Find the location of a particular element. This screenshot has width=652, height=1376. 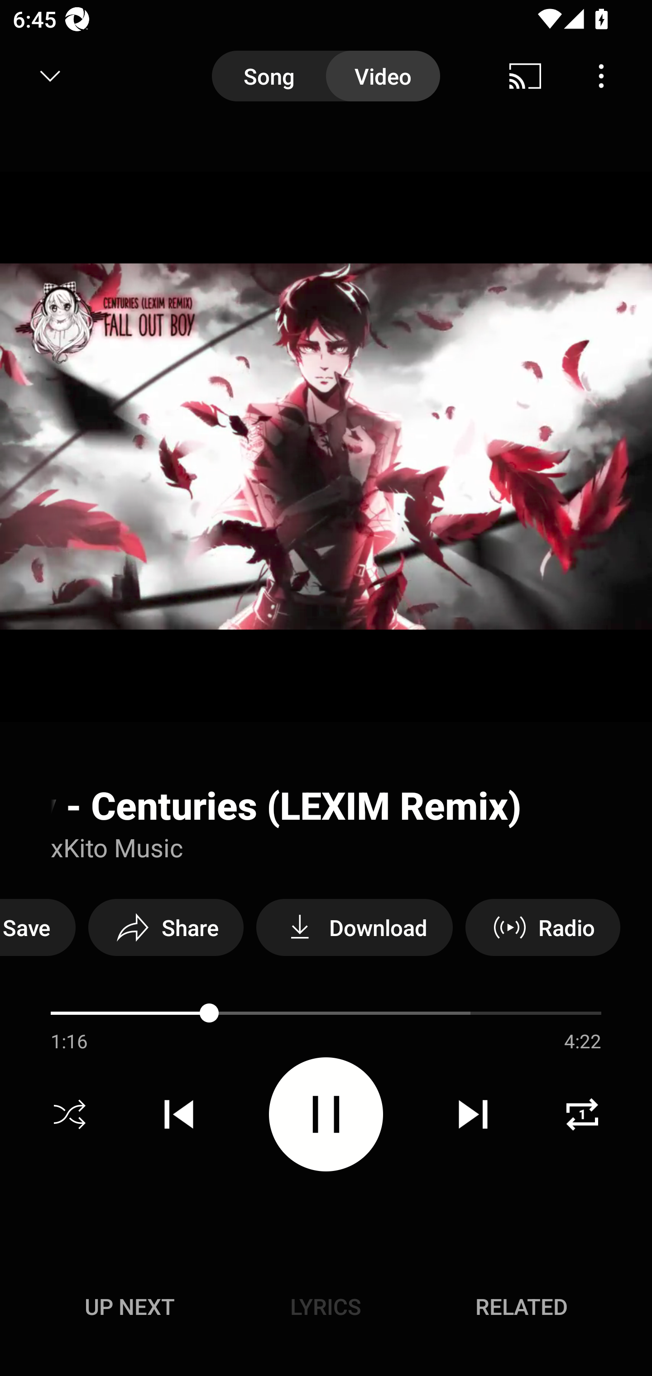

Save Save to playlist is located at coordinates (38, 927).